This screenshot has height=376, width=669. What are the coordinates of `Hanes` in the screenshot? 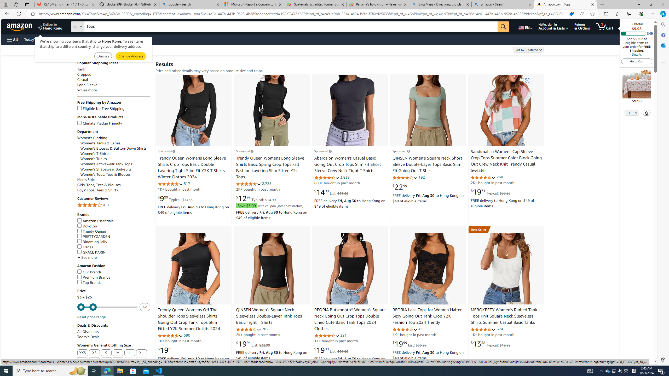 It's located at (85, 247).